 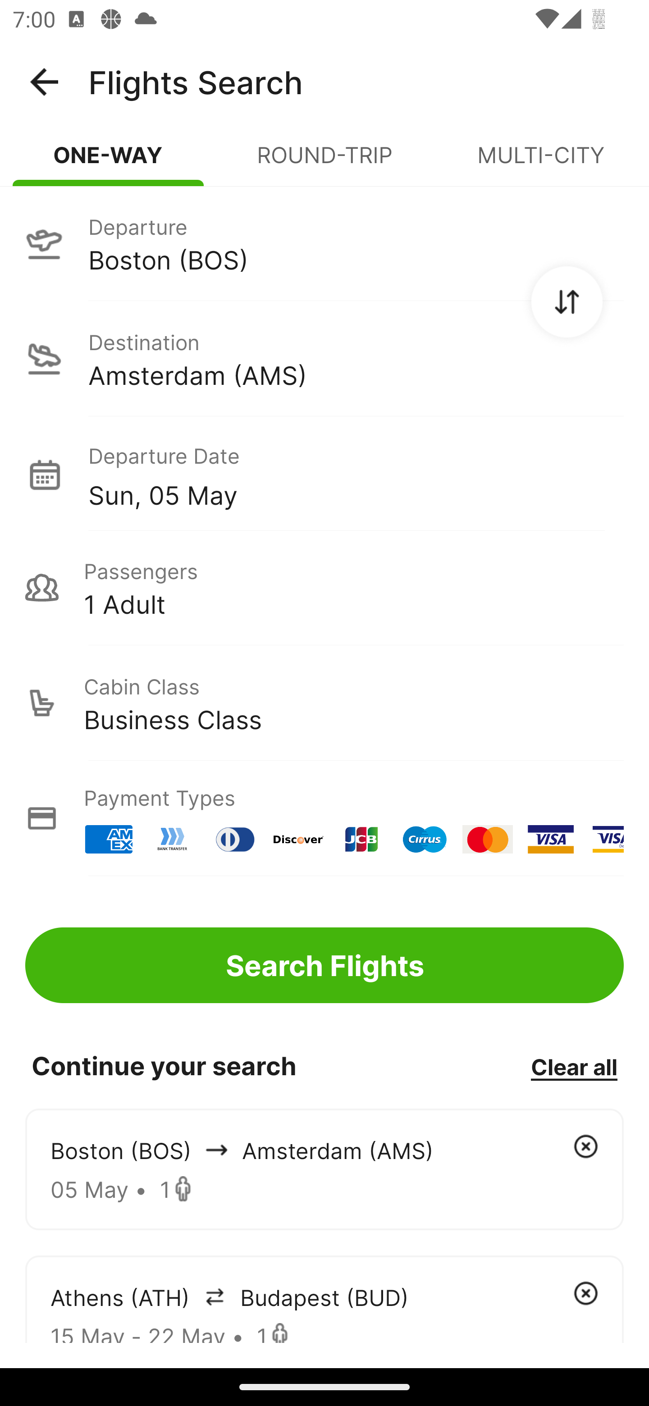 What do you see at coordinates (324, 243) in the screenshot?
I see `Departure Boston (BOS)` at bounding box center [324, 243].